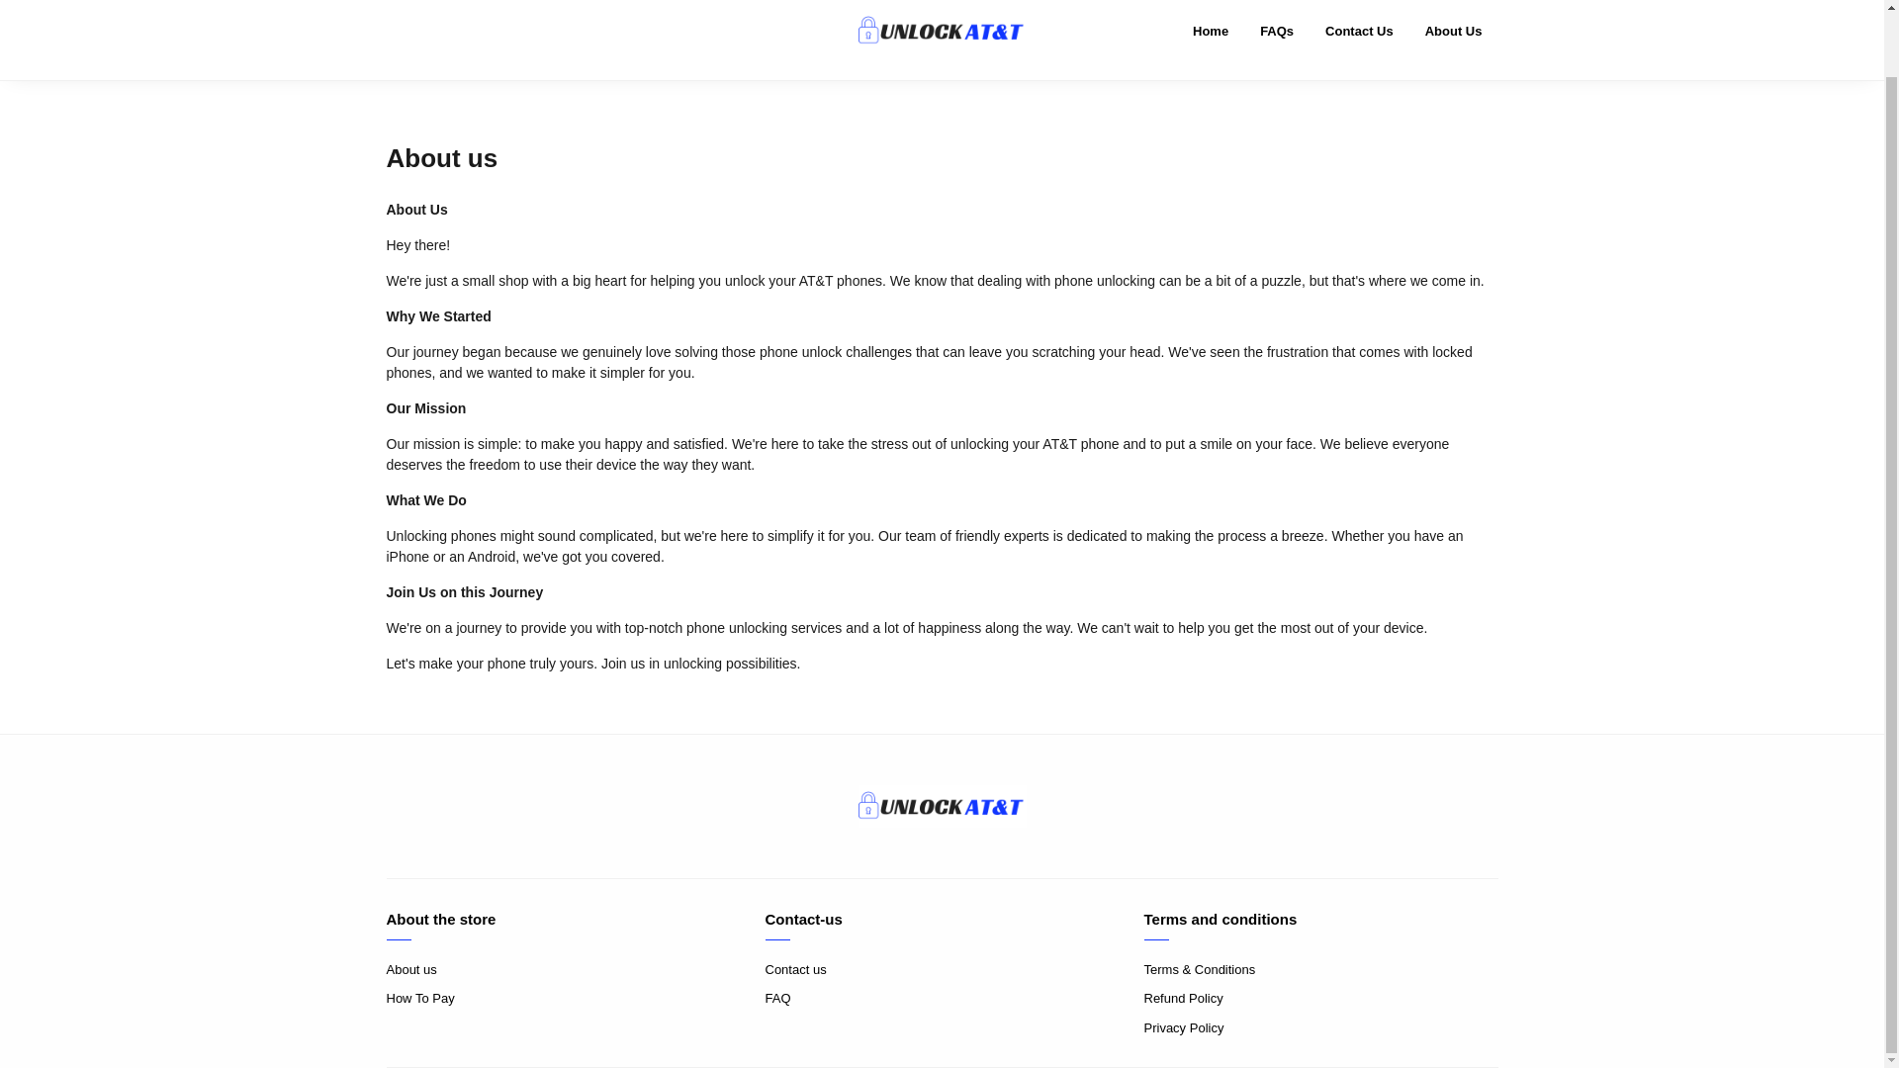 This screenshot has width=1899, height=1068. What do you see at coordinates (1453, 40) in the screenshot?
I see `About Us` at bounding box center [1453, 40].